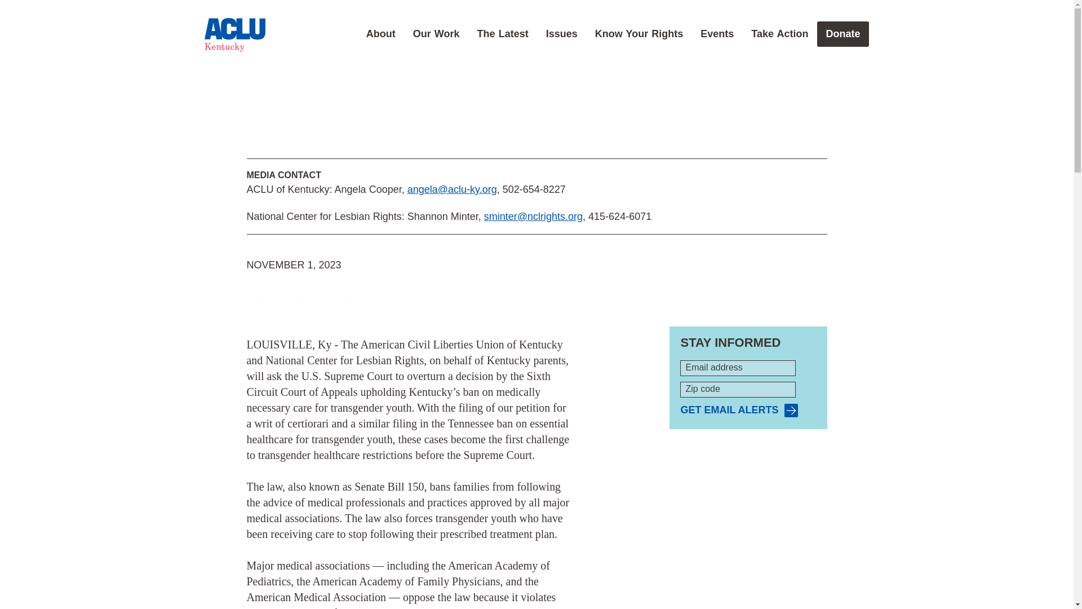  Describe the element at coordinates (234, 35) in the screenshot. I see `ACLU of Kentucky - logo` at that location.